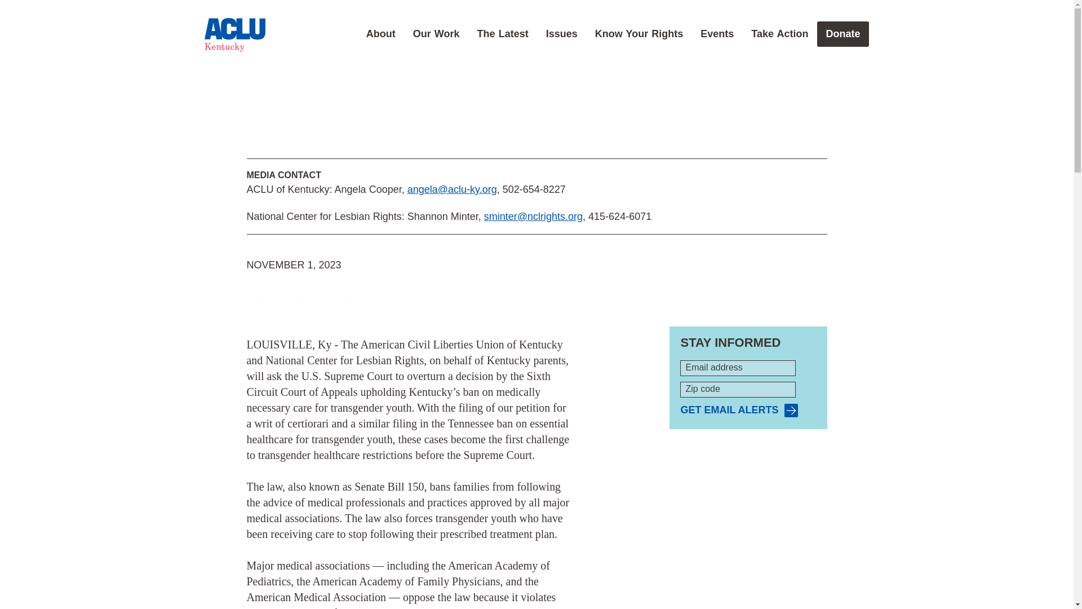  Describe the element at coordinates (234, 35) in the screenshot. I see `ACLU of Kentucky - logo` at that location.